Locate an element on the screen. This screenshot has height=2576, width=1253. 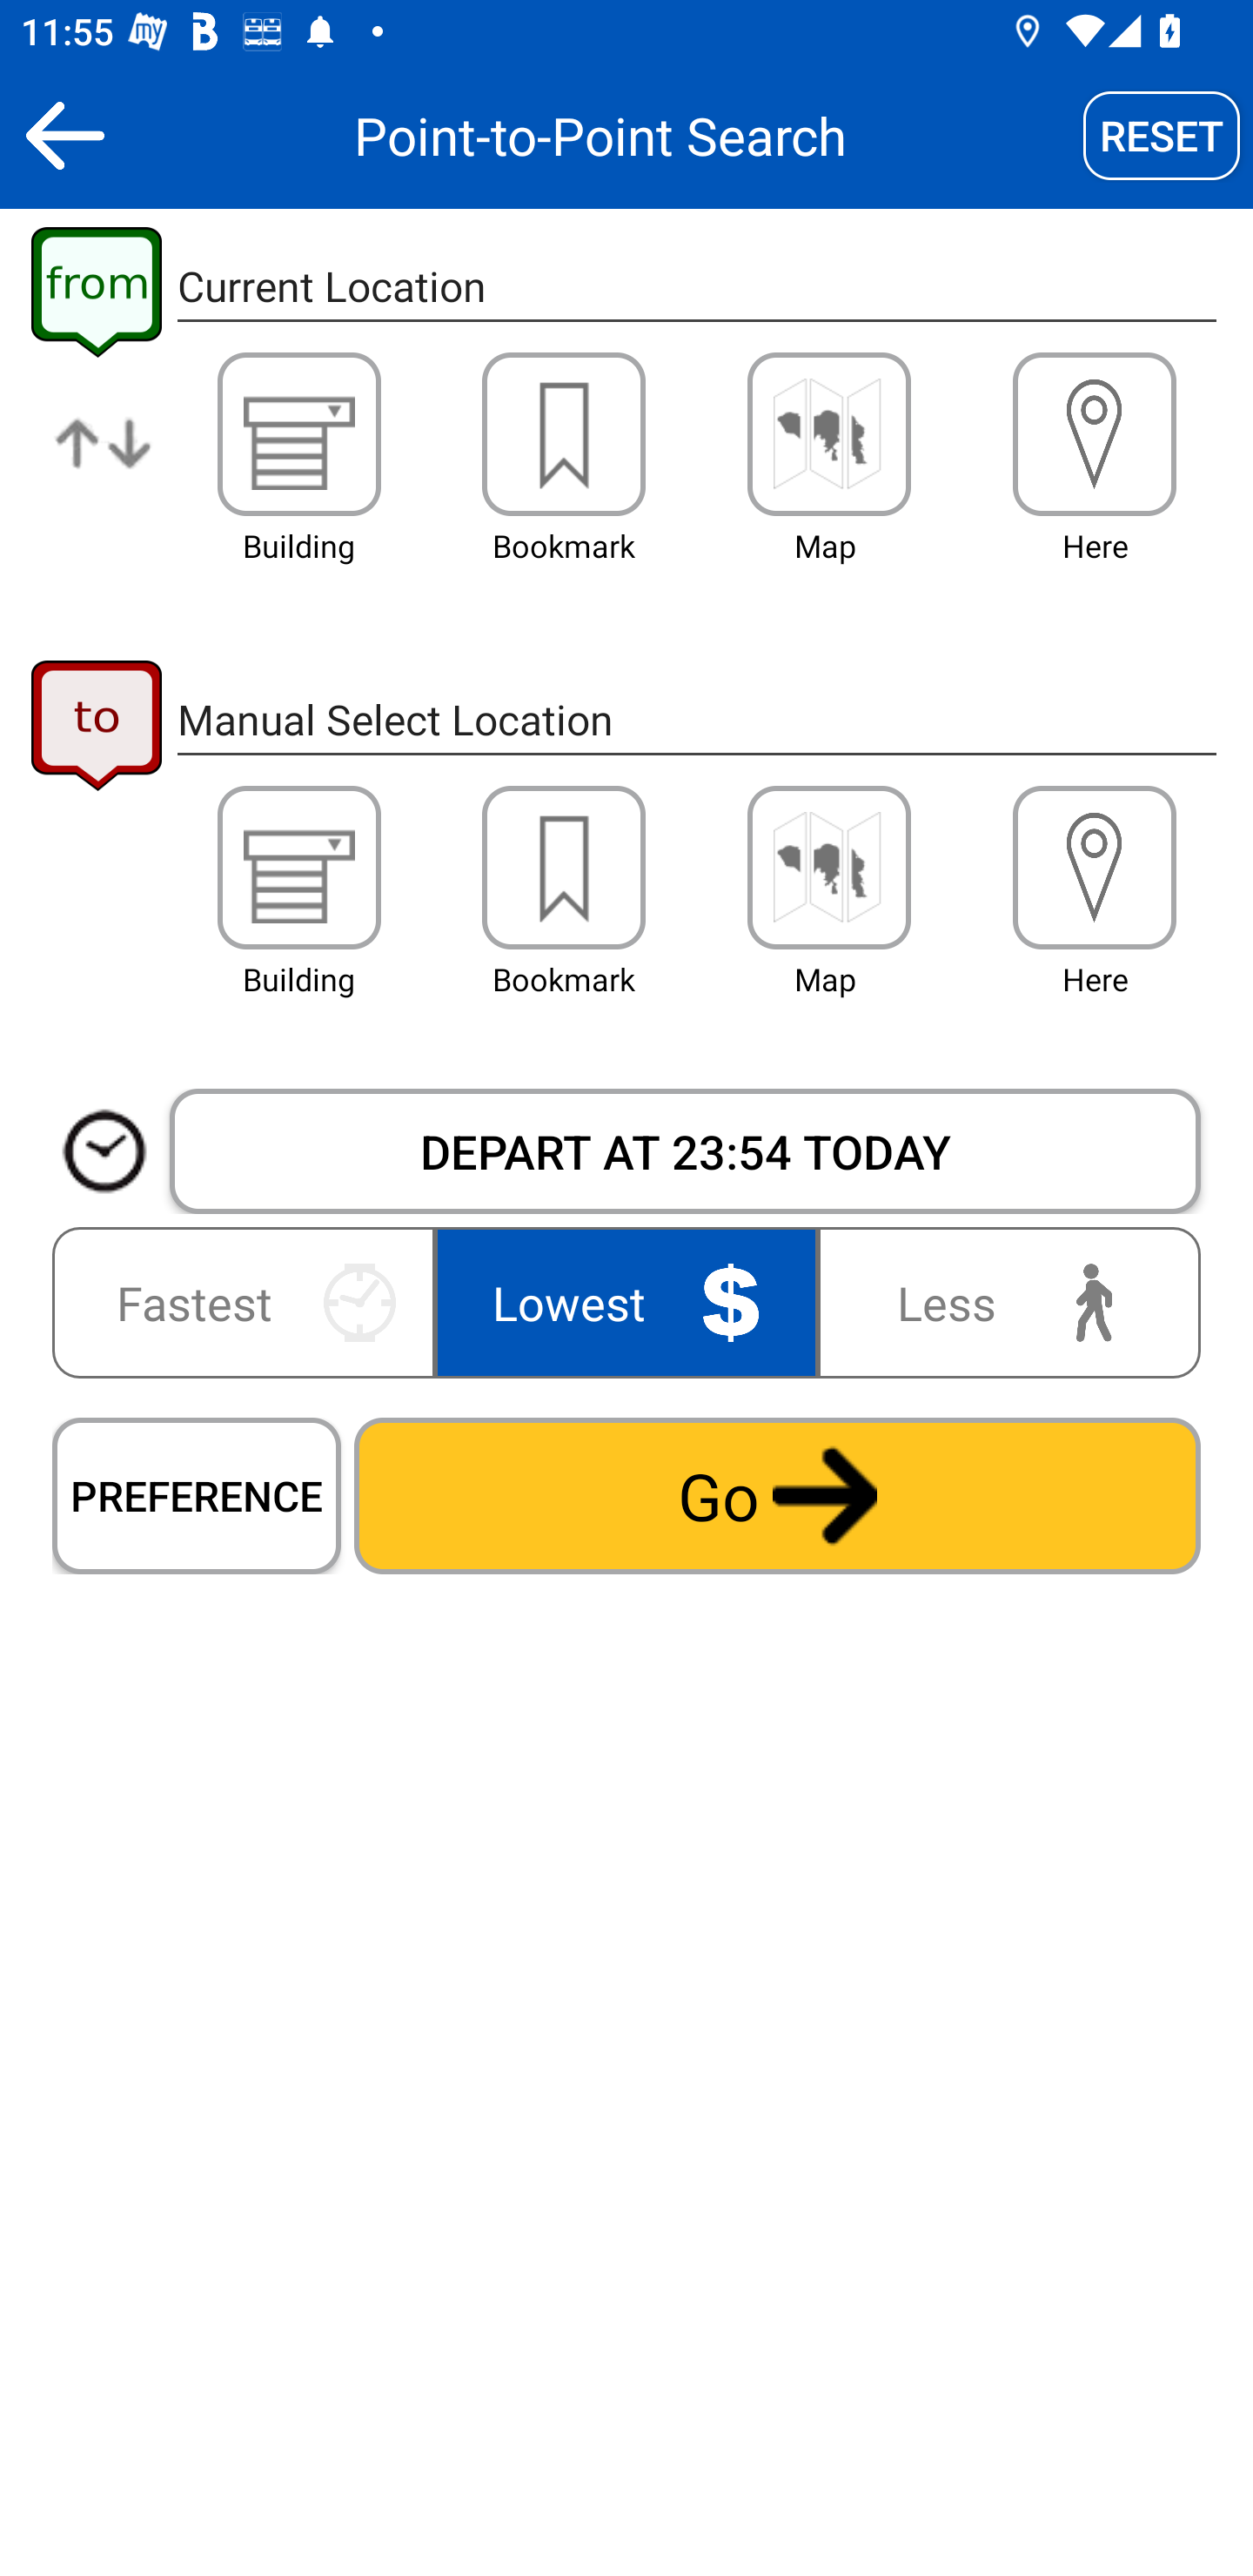
Swap origin and destination is located at coordinates (104, 466).